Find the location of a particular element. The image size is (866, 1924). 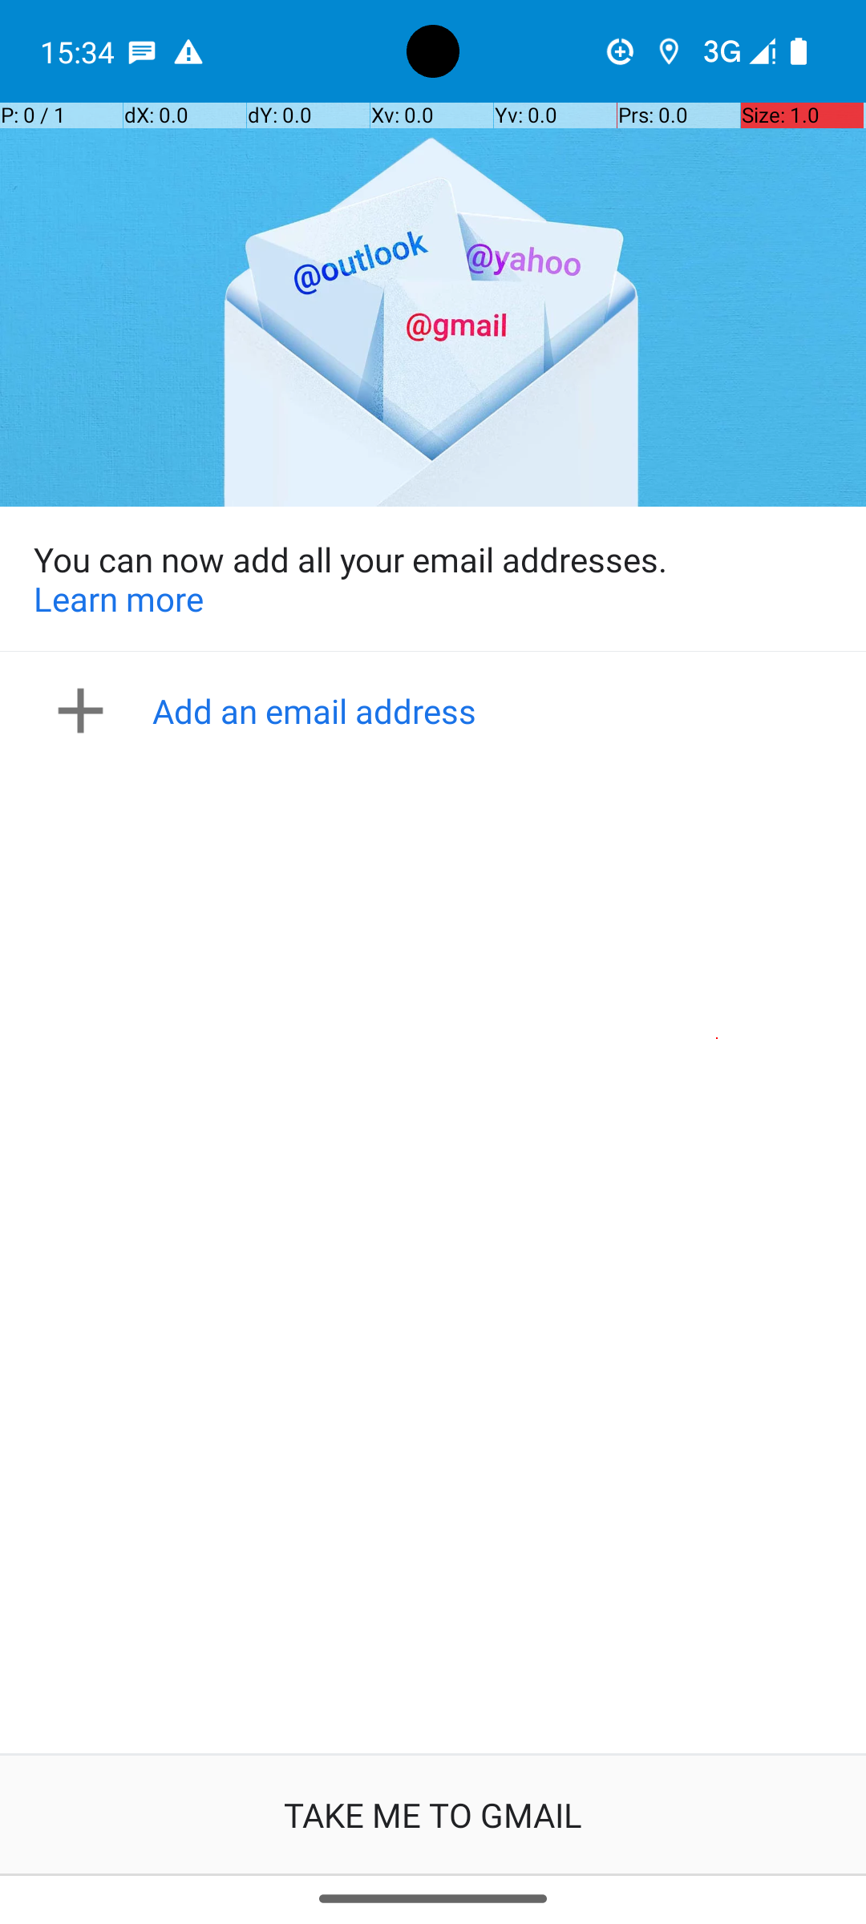

TAKE ME TO GMAIL is located at coordinates (433, 1815).